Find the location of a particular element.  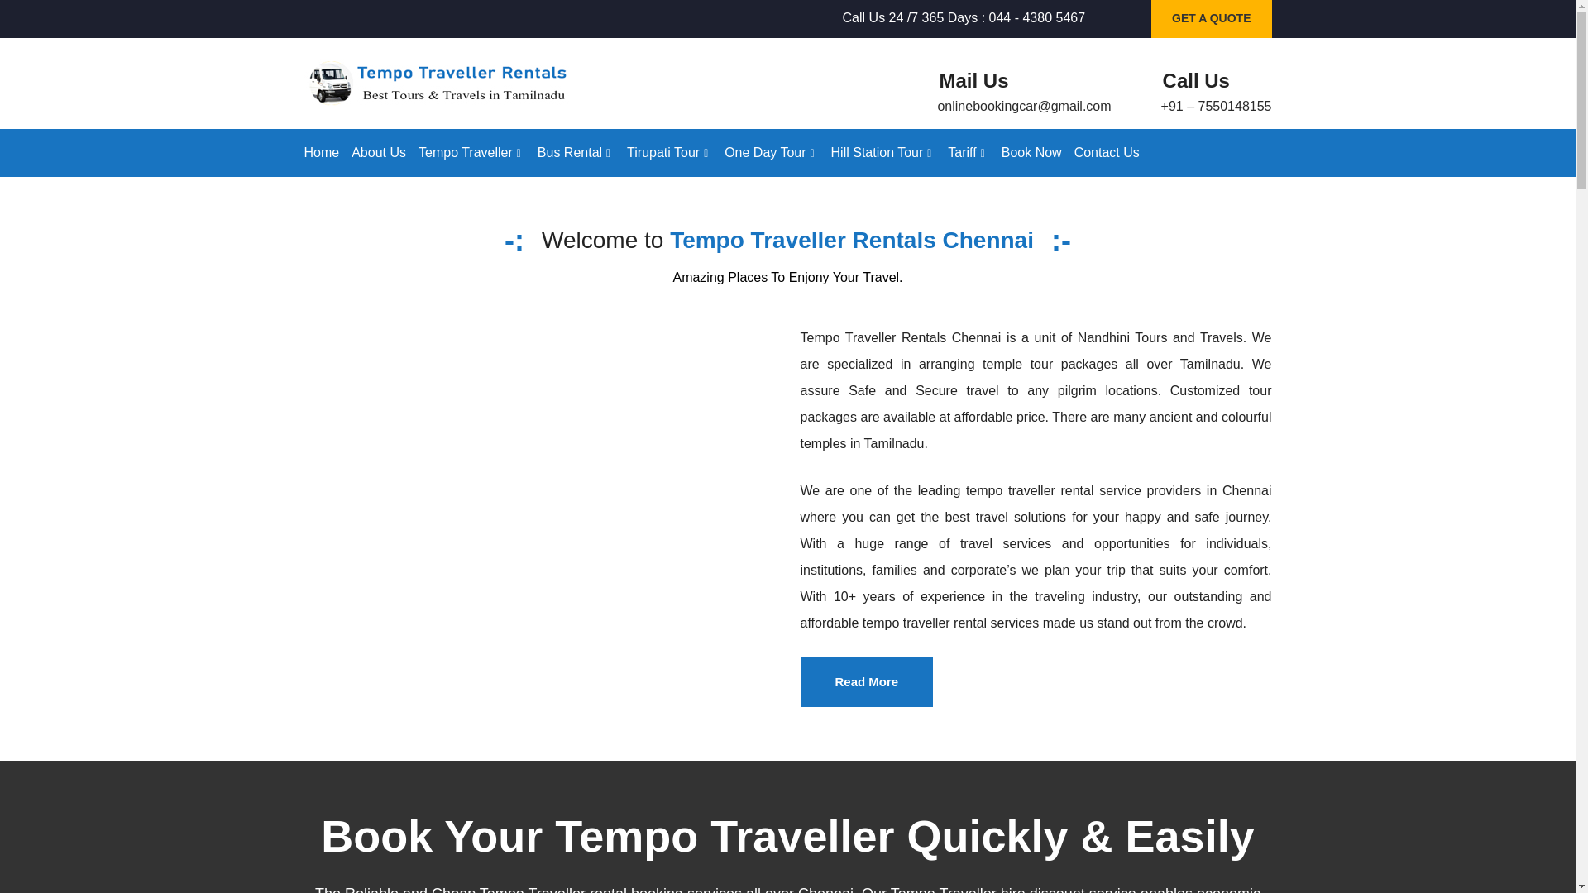

Hill Station Tour is located at coordinates (883, 152).